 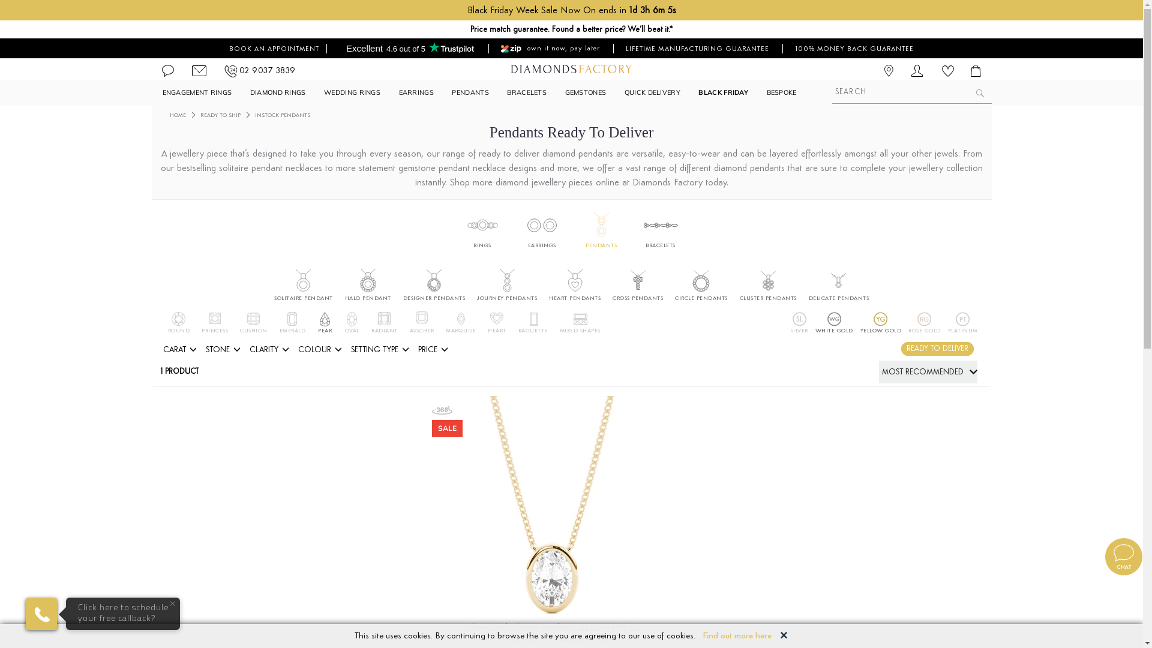 I want to click on GEMSTONES, so click(x=586, y=92).